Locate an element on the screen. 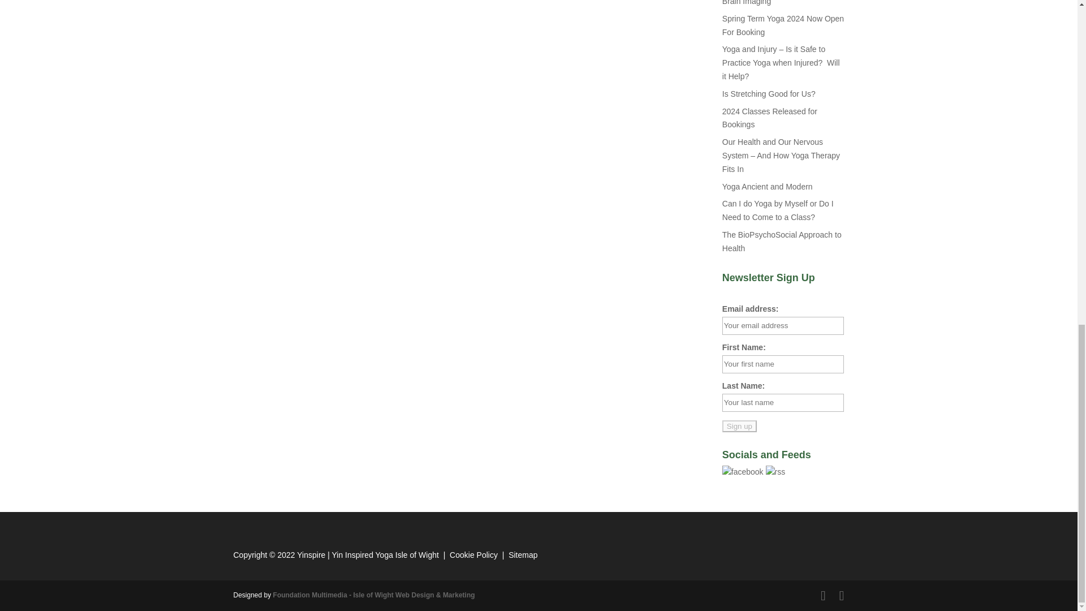 Image resolution: width=1086 pixels, height=611 pixels. Yin Inspired Yoga Isle of Wight is located at coordinates (385, 555).